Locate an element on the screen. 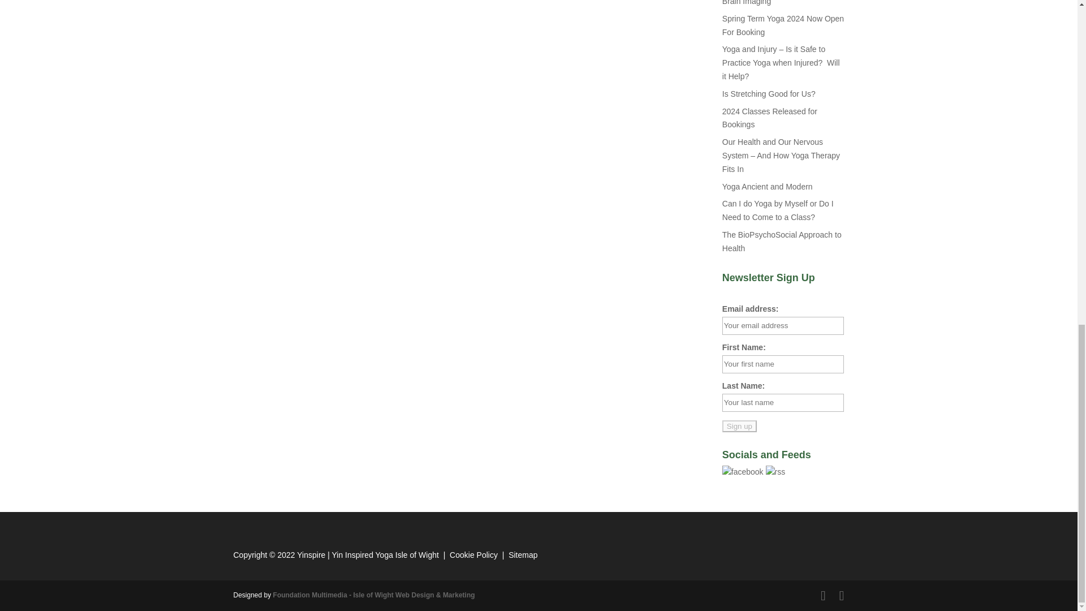 Image resolution: width=1086 pixels, height=611 pixels. Yin Inspired Yoga Isle of Wight is located at coordinates (385, 555).